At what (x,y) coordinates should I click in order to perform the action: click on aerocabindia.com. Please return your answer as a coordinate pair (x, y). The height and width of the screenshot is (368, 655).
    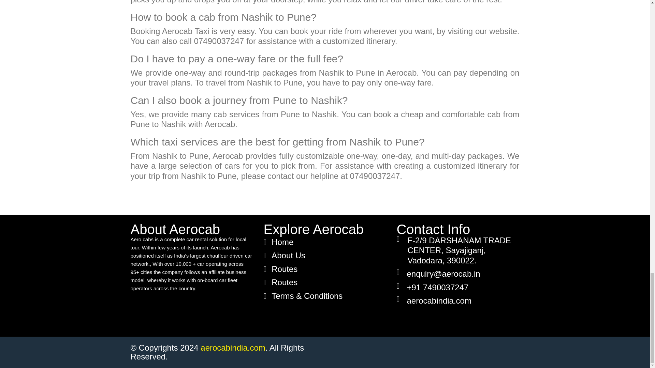
    Looking at the image, I should click on (233, 348).